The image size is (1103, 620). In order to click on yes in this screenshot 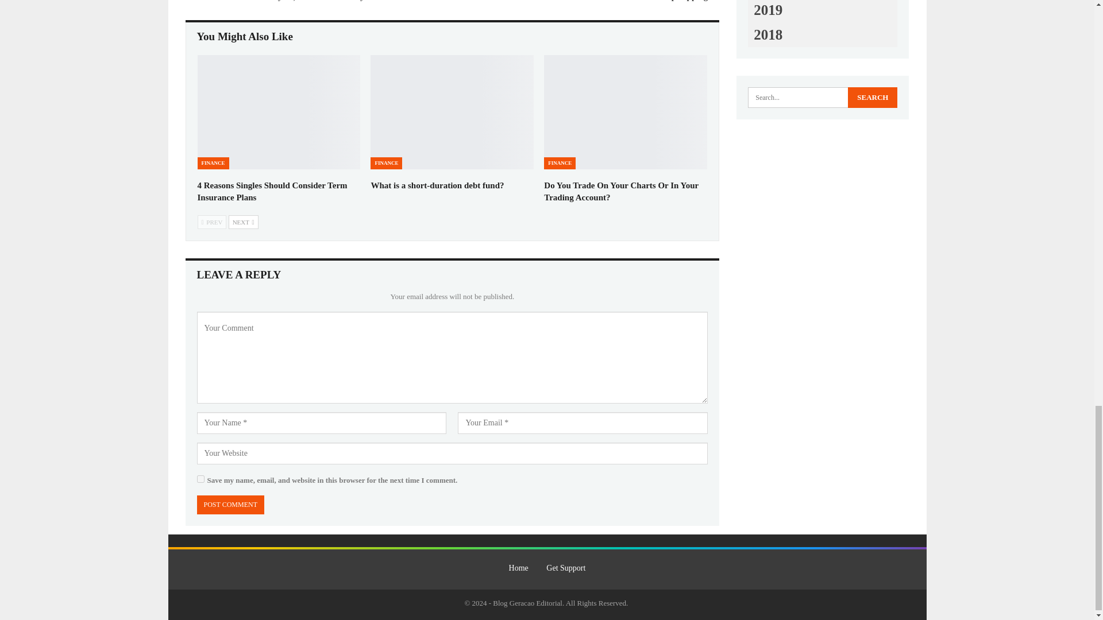, I will do `click(200, 479)`.